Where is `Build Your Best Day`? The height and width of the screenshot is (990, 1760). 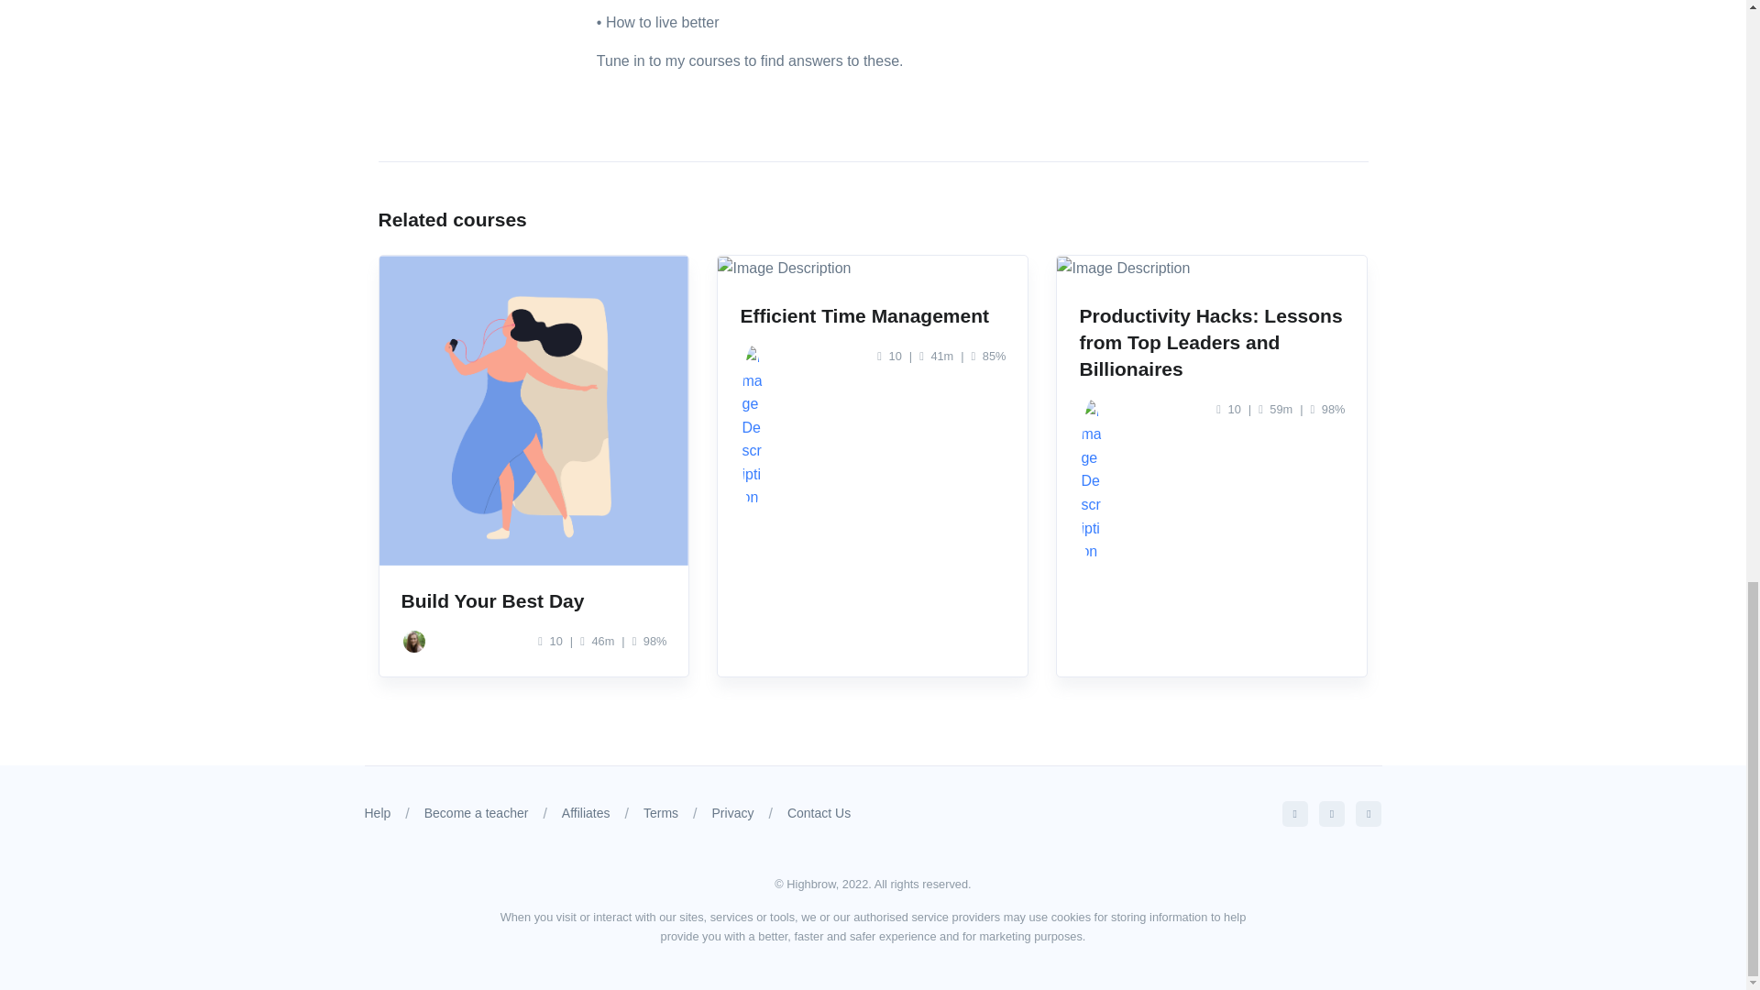 Build Your Best Day is located at coordinates (492, 600).